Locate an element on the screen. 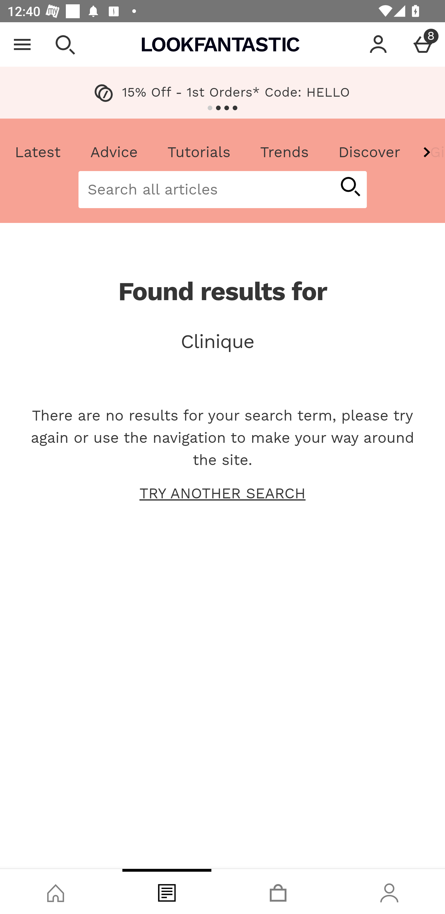  Account is located at coordinates (378, 44).